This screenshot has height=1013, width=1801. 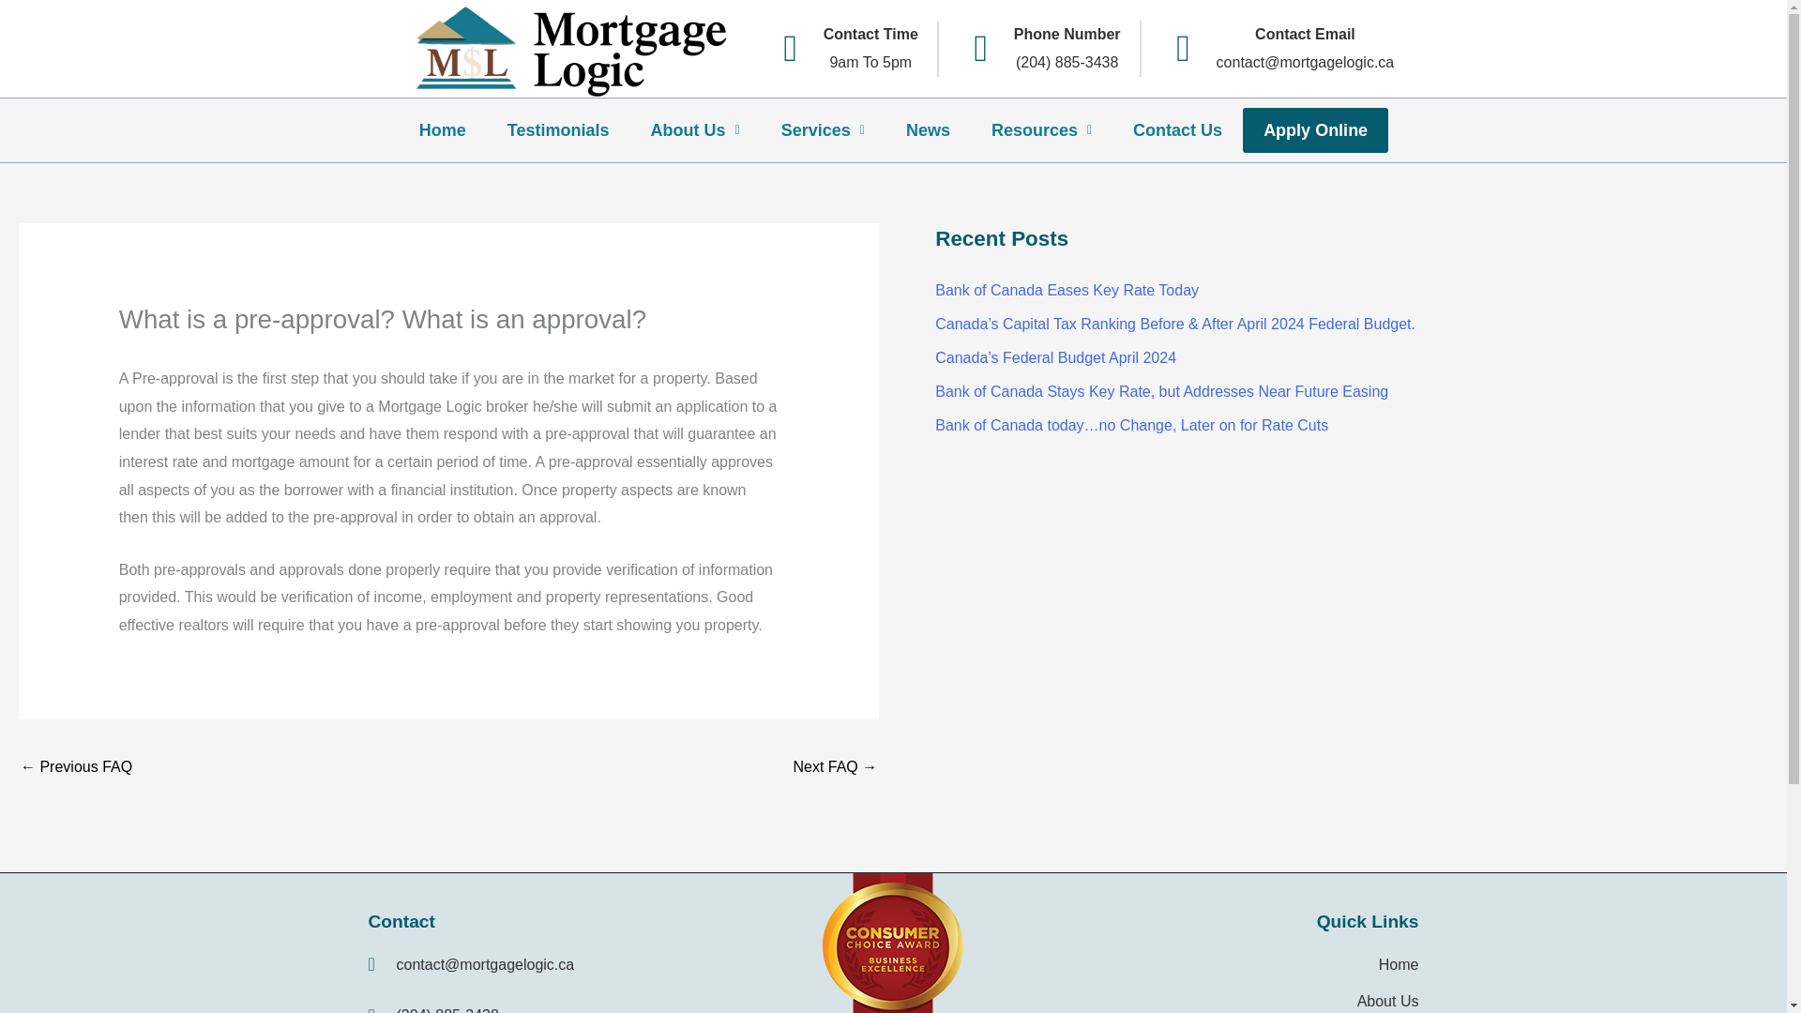 What do you see at coordinates (842, 48) in the screenshot?
I see `Resources` at bounding box center [842, 48].